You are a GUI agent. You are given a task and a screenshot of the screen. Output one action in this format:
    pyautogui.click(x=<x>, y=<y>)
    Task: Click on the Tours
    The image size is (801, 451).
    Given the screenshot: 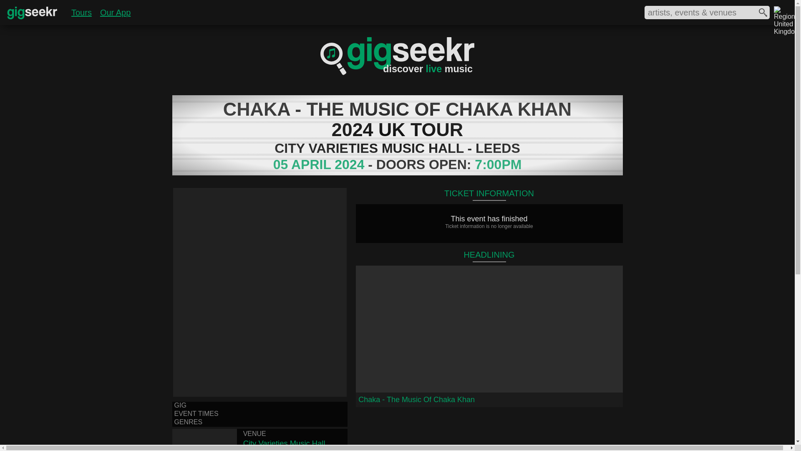 What is the action you would take?
    pyautogui.click(x=81, y=12)
    